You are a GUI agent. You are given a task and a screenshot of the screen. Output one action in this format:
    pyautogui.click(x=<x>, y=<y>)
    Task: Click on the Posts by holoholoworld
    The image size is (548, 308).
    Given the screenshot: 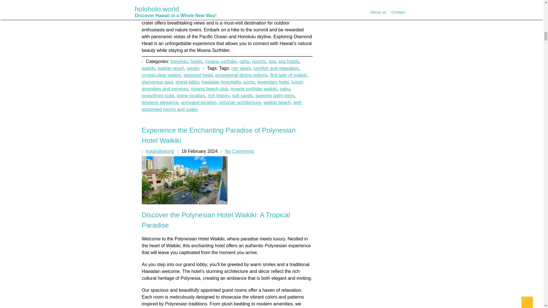 What is the action you would take?
    pyautogui.click(x=160, y=151)
    